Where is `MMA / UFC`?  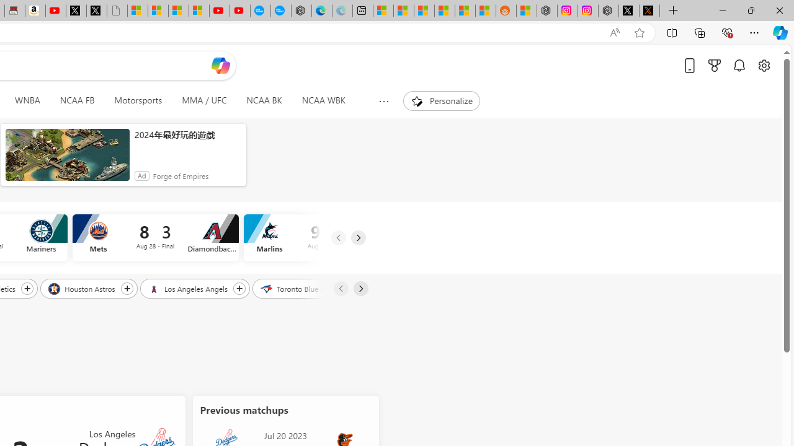
MMA / UFC is located at coordinates (205, 100).